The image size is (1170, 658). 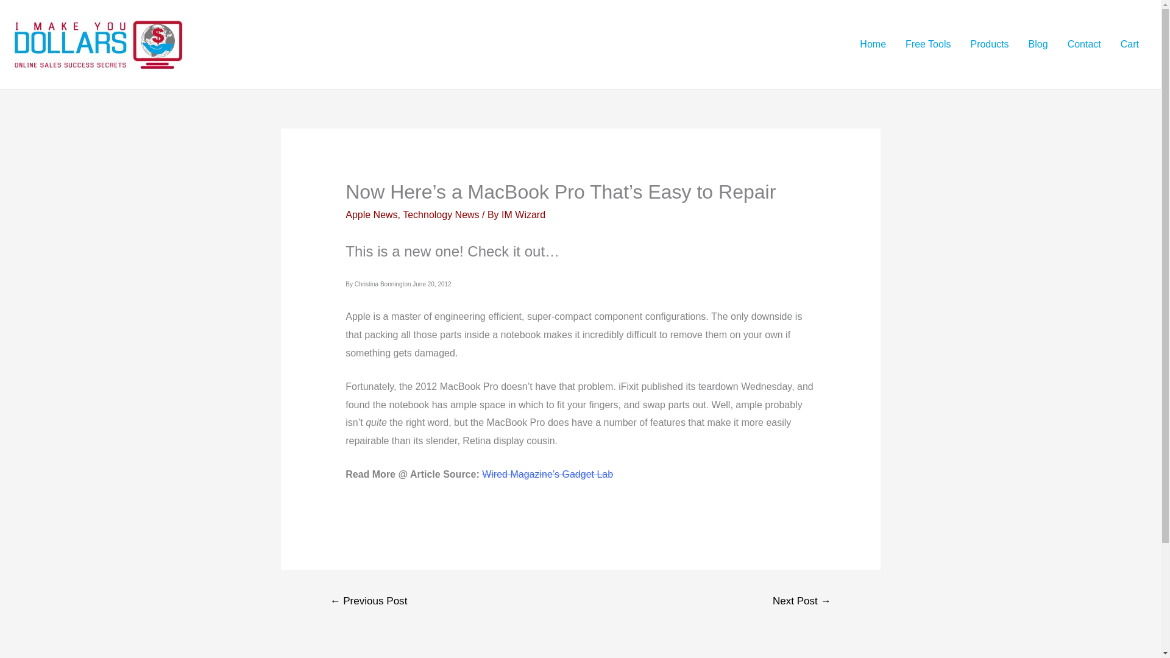 I want to click on Contact, so click(x=1083, y=44).